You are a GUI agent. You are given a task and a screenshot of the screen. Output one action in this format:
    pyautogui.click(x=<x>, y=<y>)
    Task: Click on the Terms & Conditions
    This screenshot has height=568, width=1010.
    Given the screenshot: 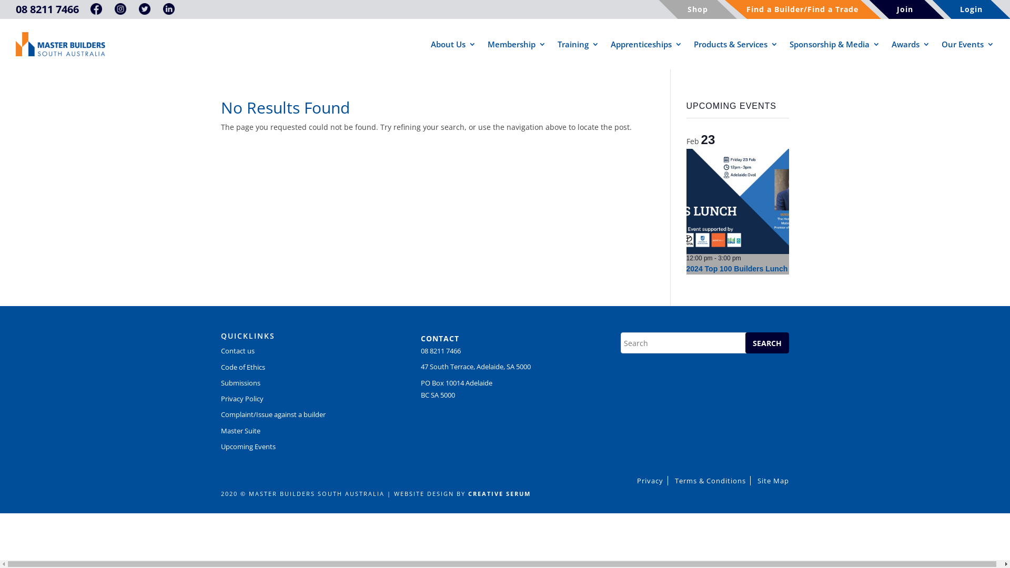 What is the action you would take?
    pyautogui.click(x=711, y=481)
    